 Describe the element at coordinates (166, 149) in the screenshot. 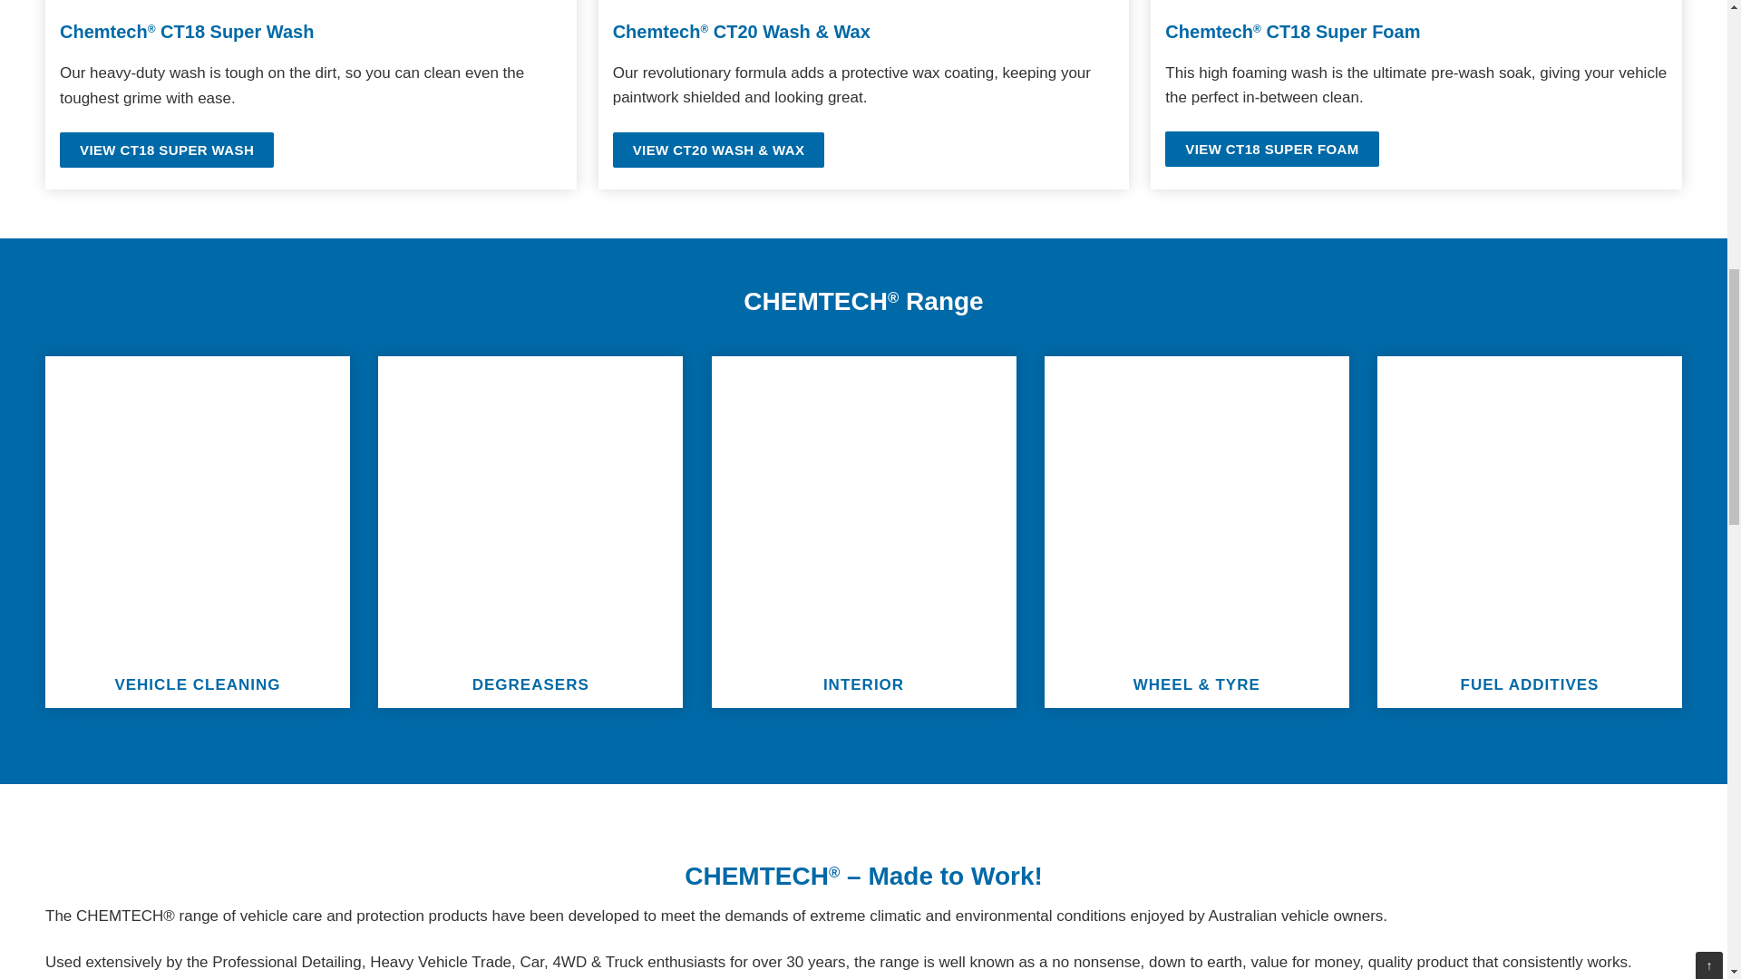

I see `VIEW CT18 SUPER WASH` at that location.